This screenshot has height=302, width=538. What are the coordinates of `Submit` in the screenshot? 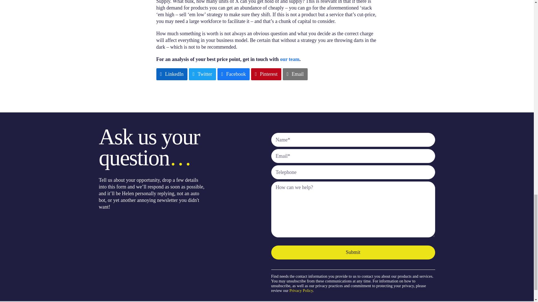 It's located at (353, 252).